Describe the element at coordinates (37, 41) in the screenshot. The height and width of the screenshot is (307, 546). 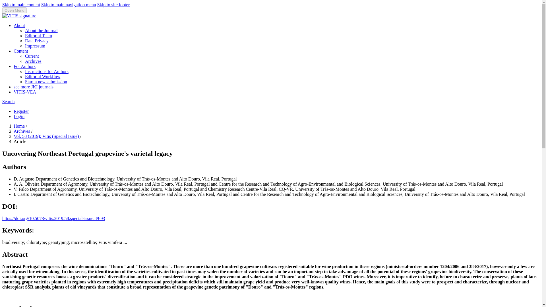
I see `Data Privacy` at that location.